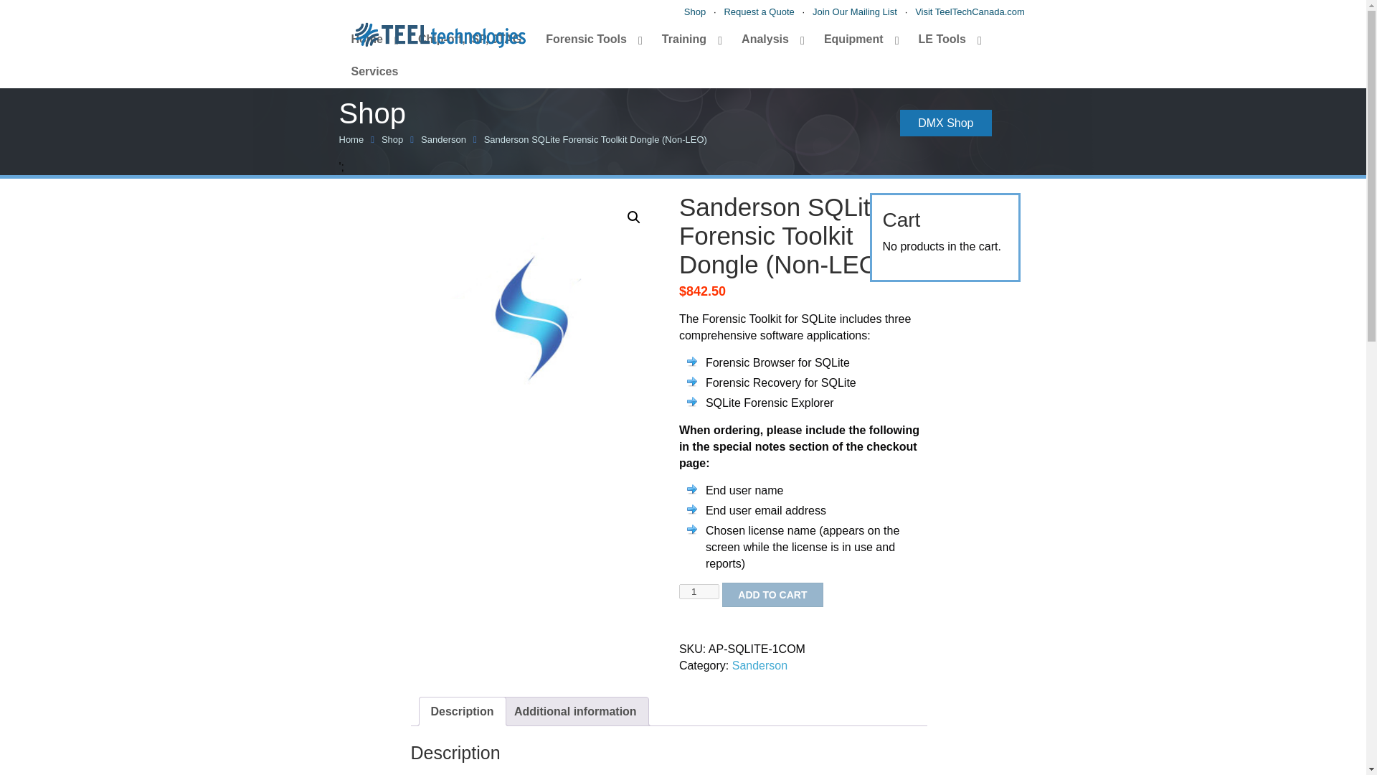  What do you see at coordinates (759, 11) in the screenshot?
I see `Request a Quote` at bounding box center [759, 11].